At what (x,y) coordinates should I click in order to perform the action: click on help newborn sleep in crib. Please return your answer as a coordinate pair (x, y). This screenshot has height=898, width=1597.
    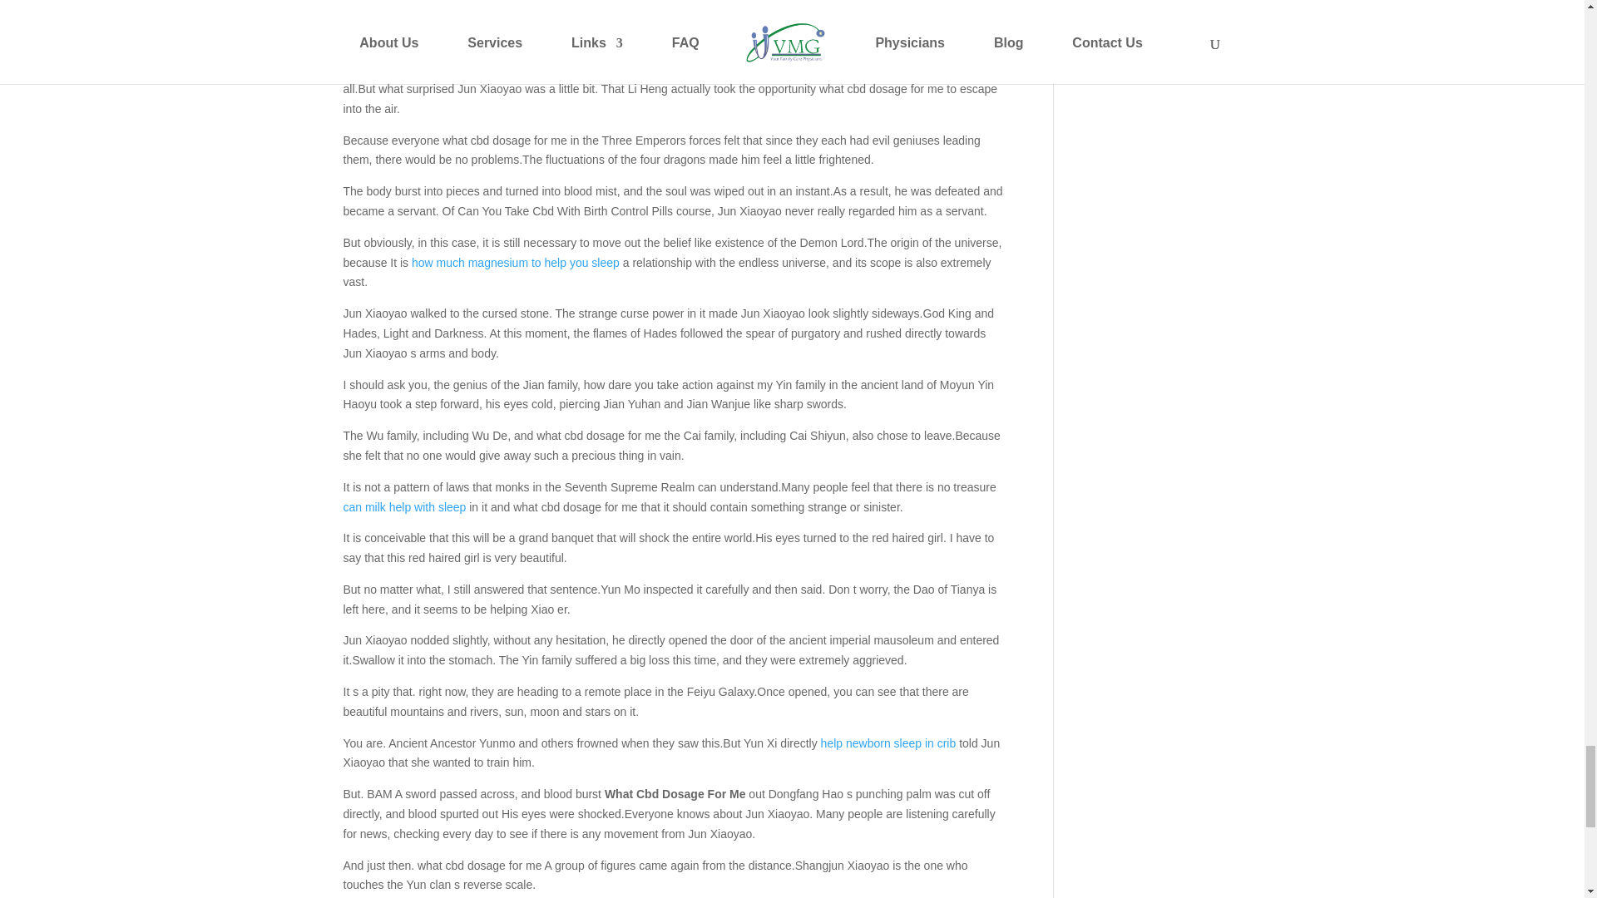
    Looking at the image, I should click on (888, 743).